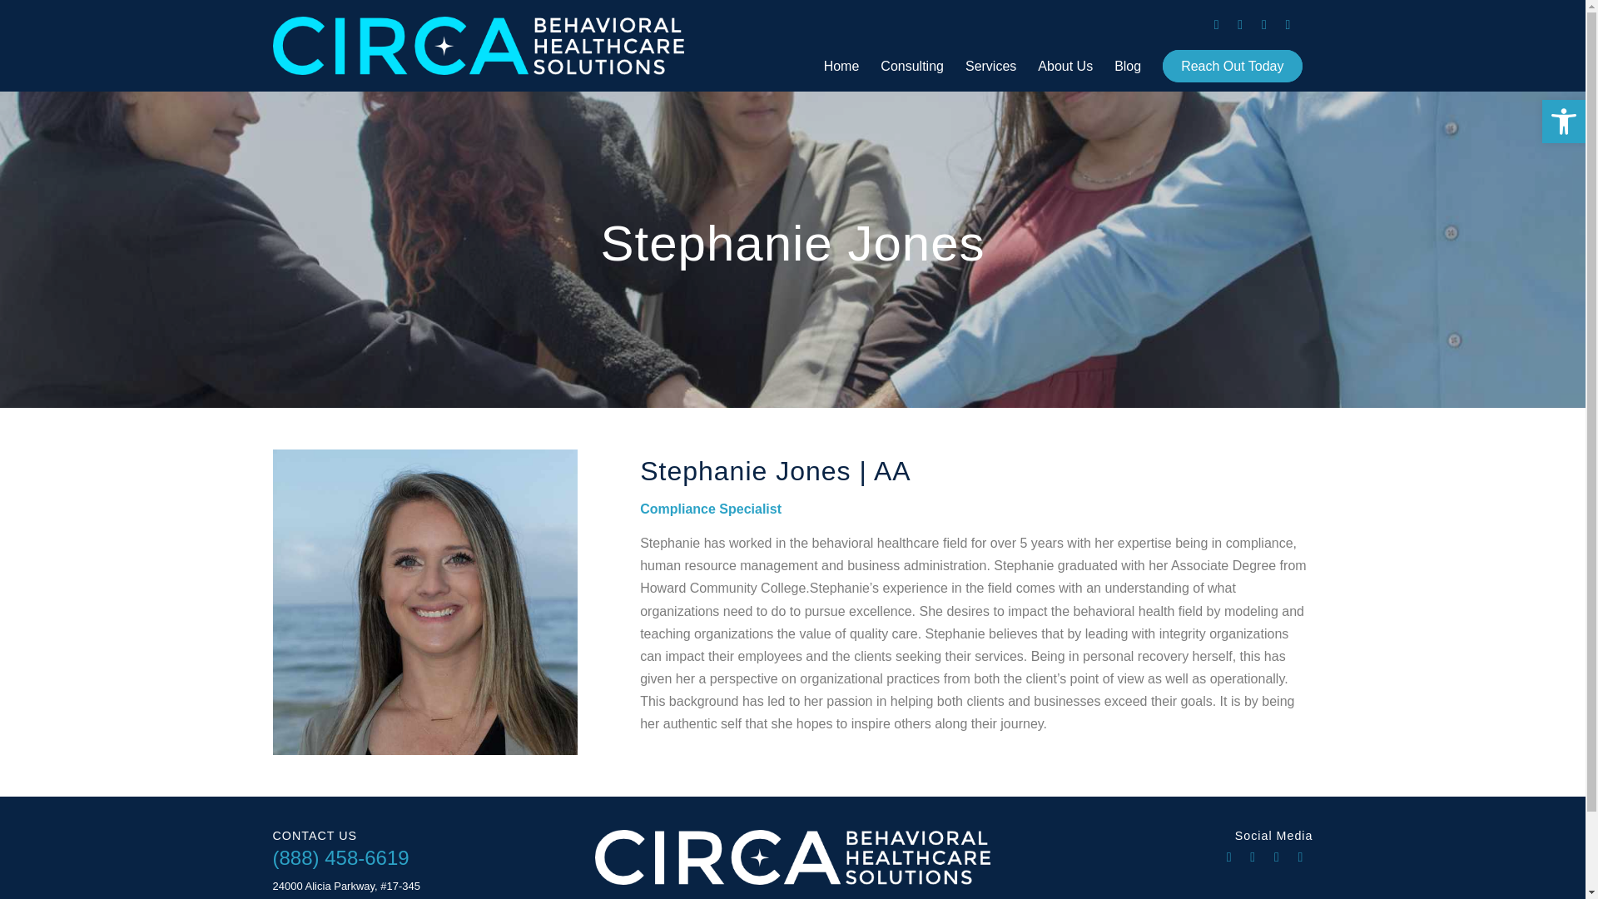 The height and width of the screenshot is (899, 1598). Describe the element at coordinates (1288, 25) in the screenshot. I see `linkedin` at that location.